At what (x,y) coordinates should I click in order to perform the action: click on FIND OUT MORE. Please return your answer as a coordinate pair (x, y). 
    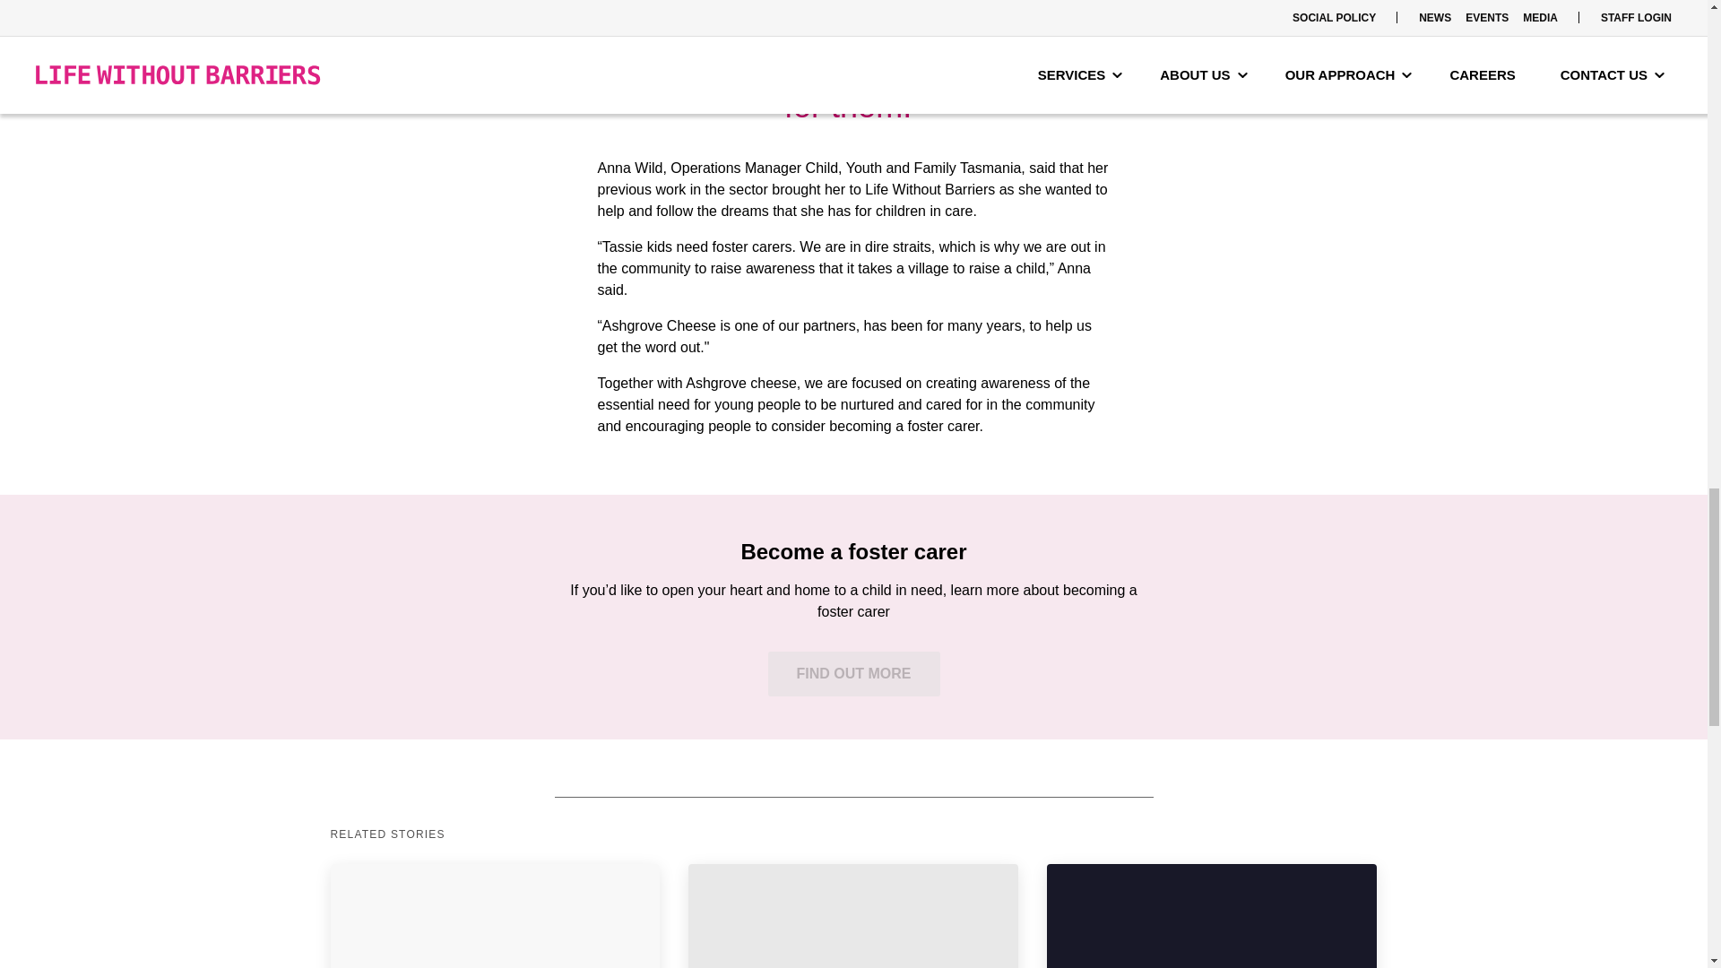
    Looking at the image, I should click on (853, 673).